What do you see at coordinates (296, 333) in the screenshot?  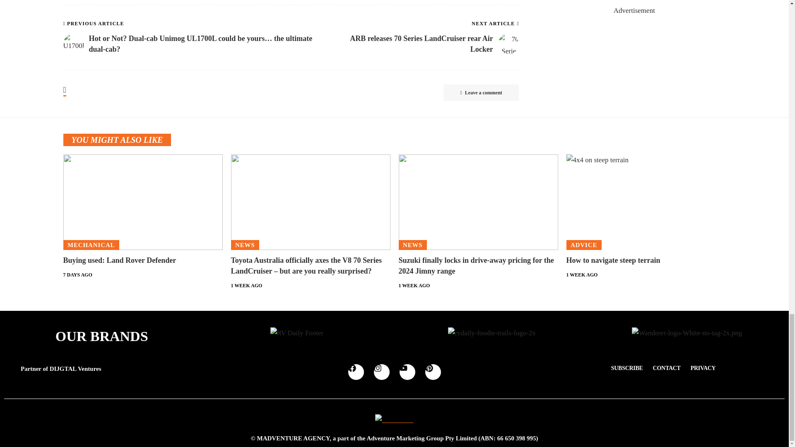 I see `RV Daily Footer` at bounding box center [296, 333].